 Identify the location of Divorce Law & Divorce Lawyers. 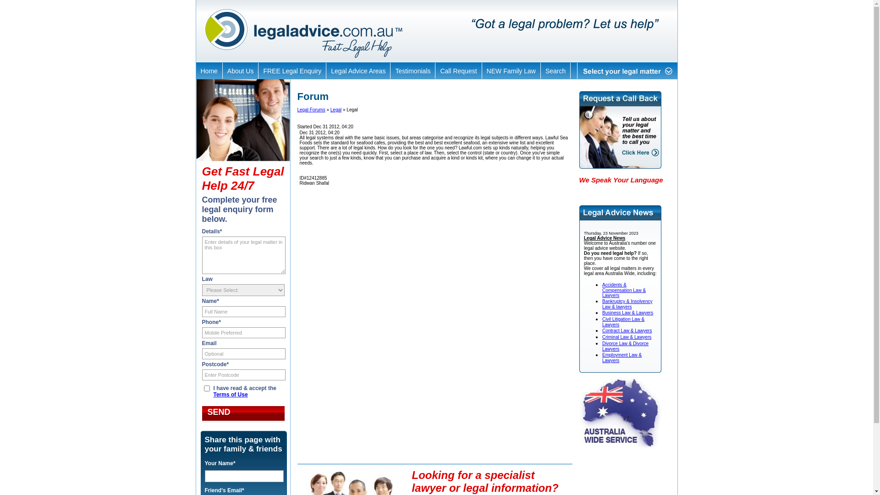
(625, 373).